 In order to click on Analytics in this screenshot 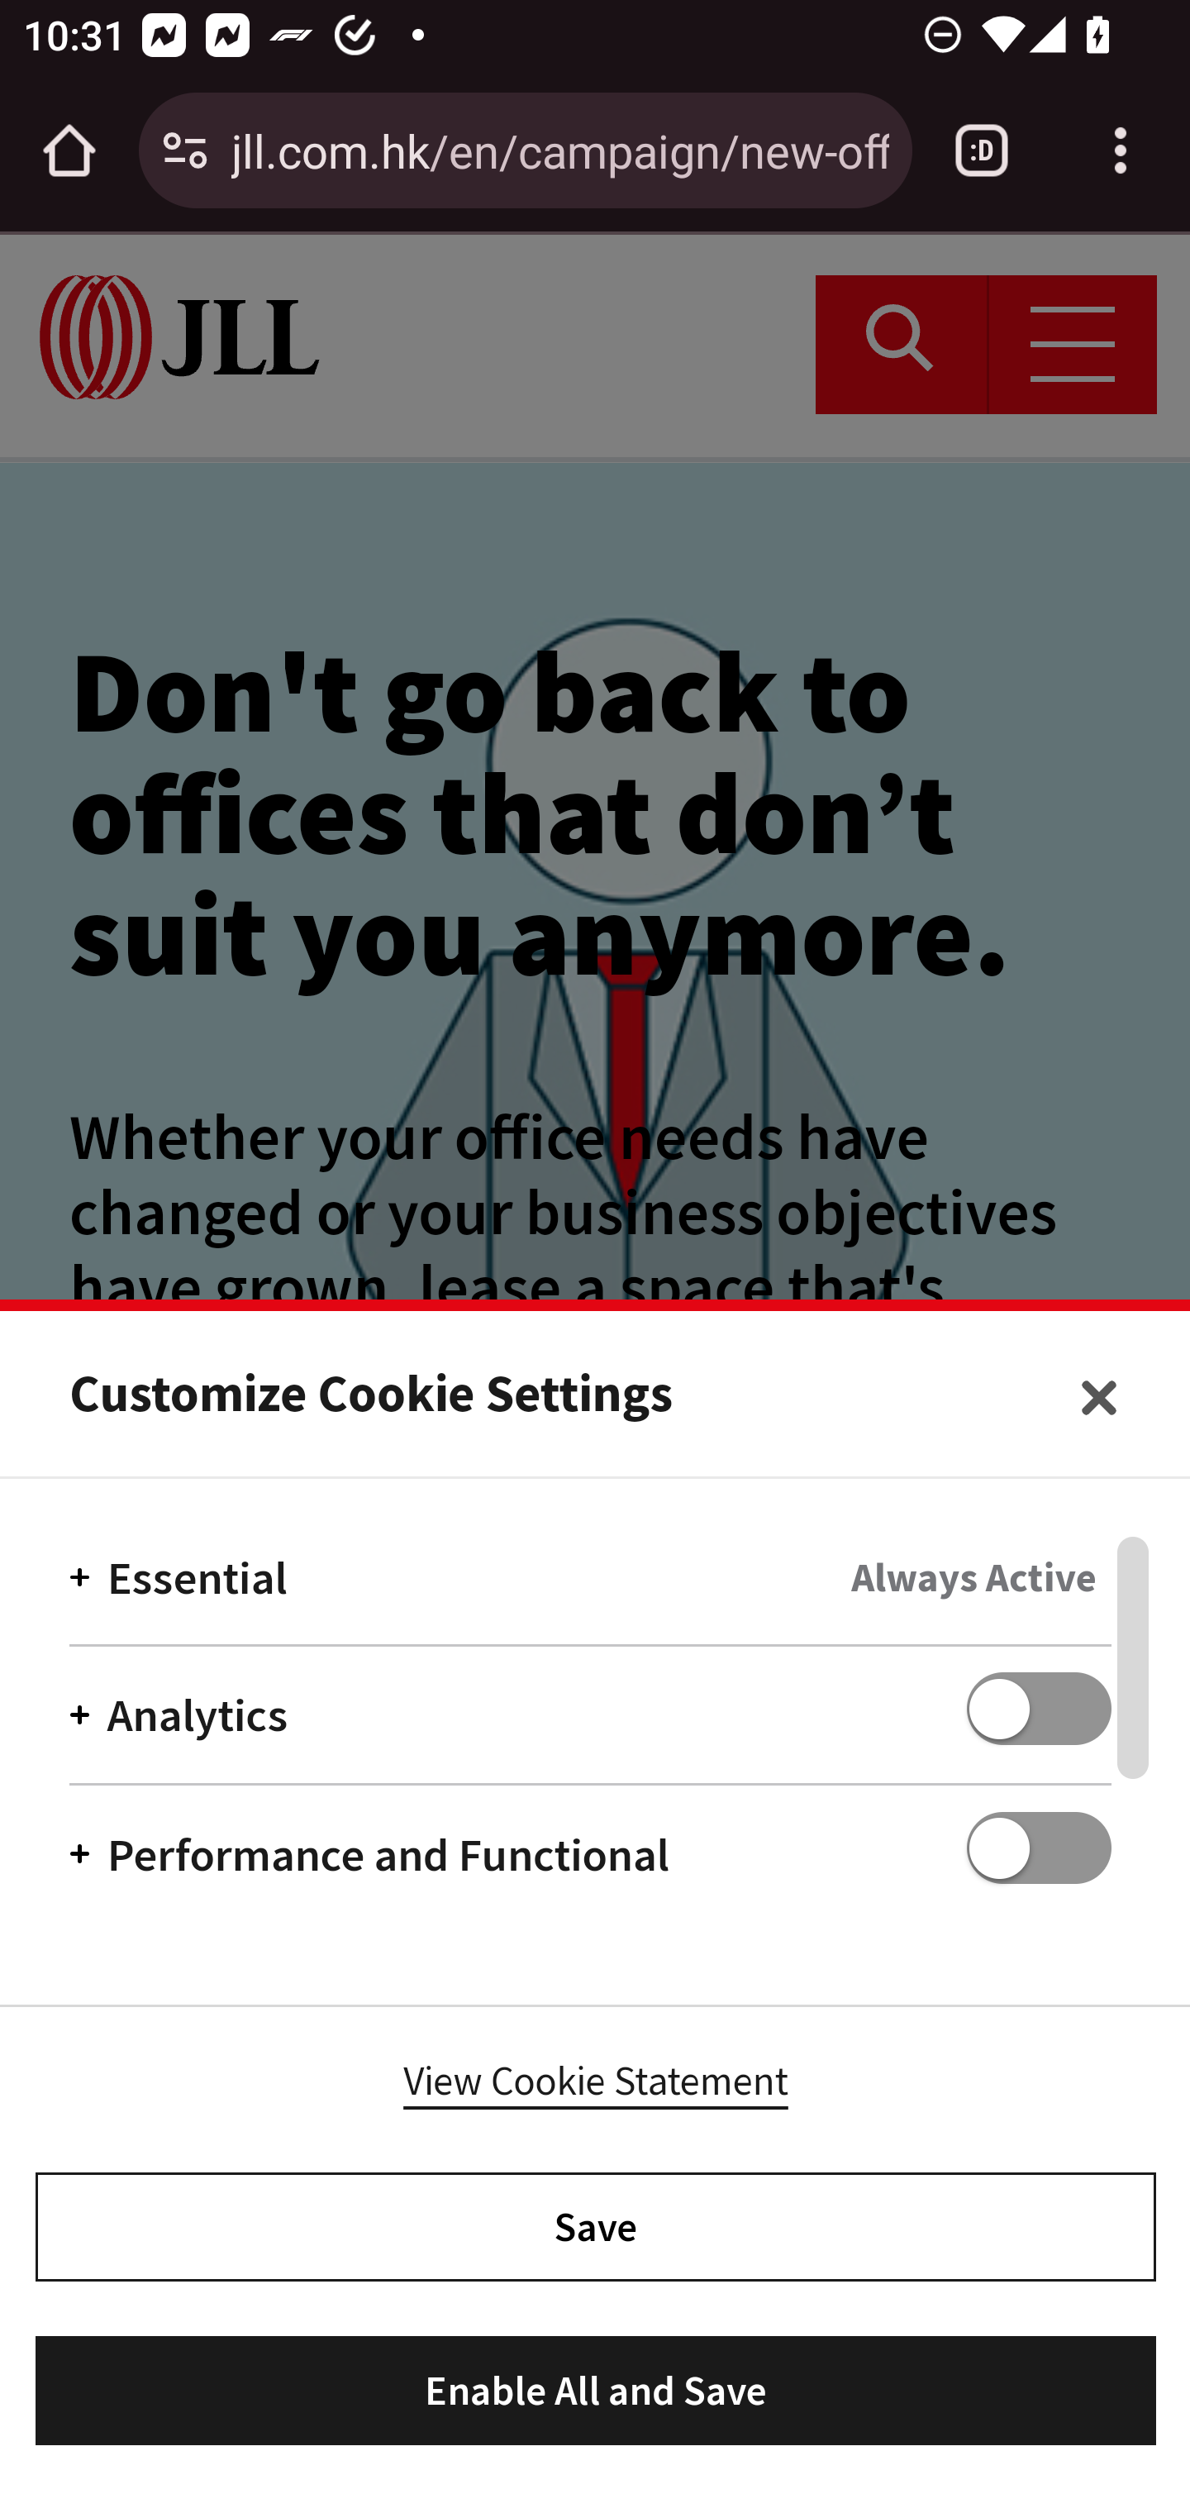, I will do `click(590, 1714)`.